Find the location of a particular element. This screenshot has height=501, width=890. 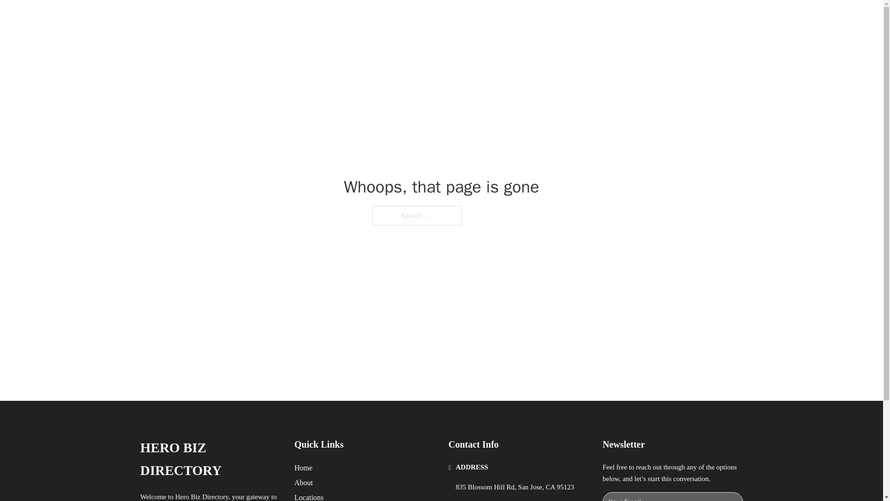

LOCATIONS is located at coordinates (605, 18).